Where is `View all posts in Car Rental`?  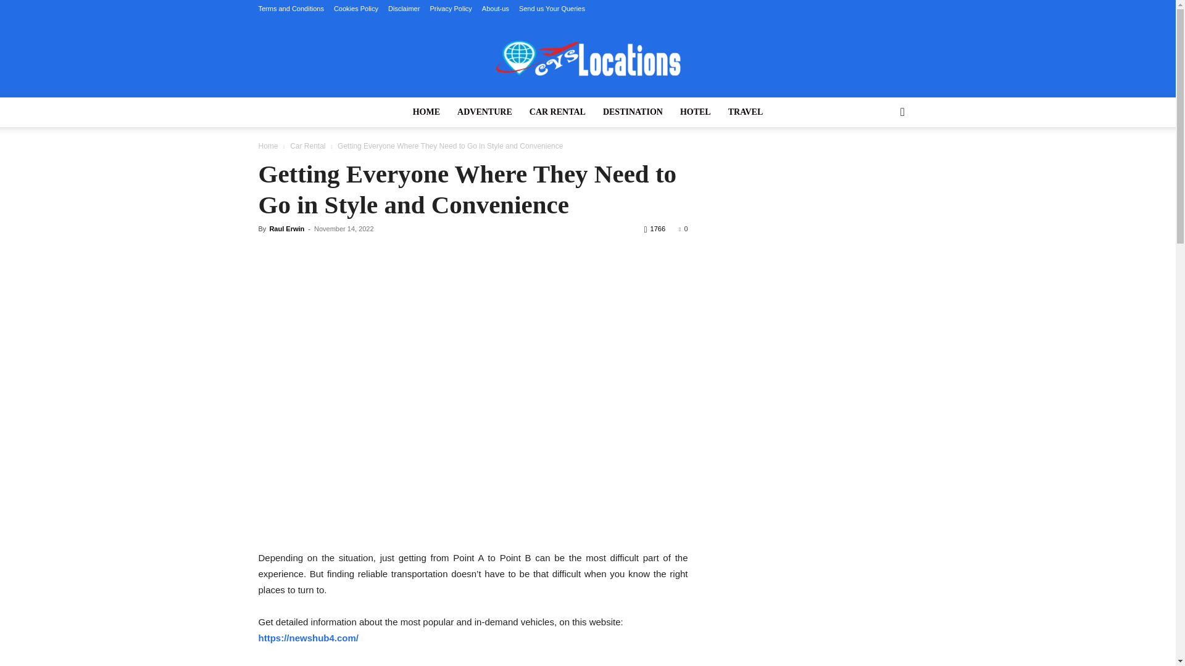
View all posts in Car Rental is located at coordinates (307, 146).